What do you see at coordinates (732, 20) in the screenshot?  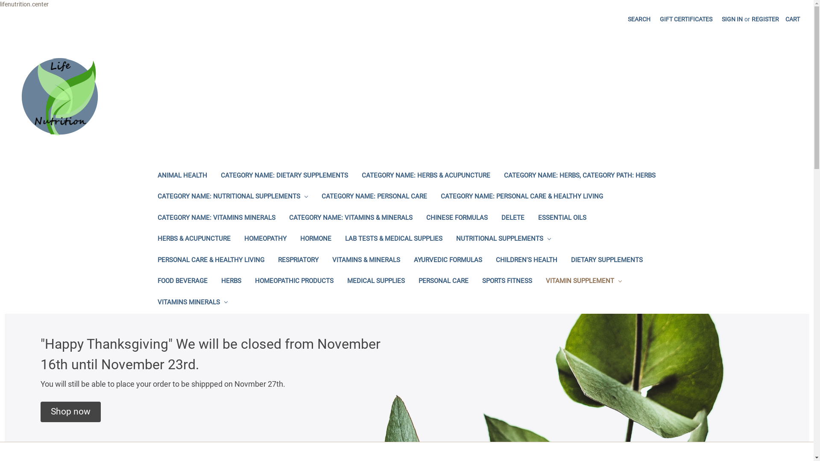 I see `SIGN IN` at bounding box center [732, 20].